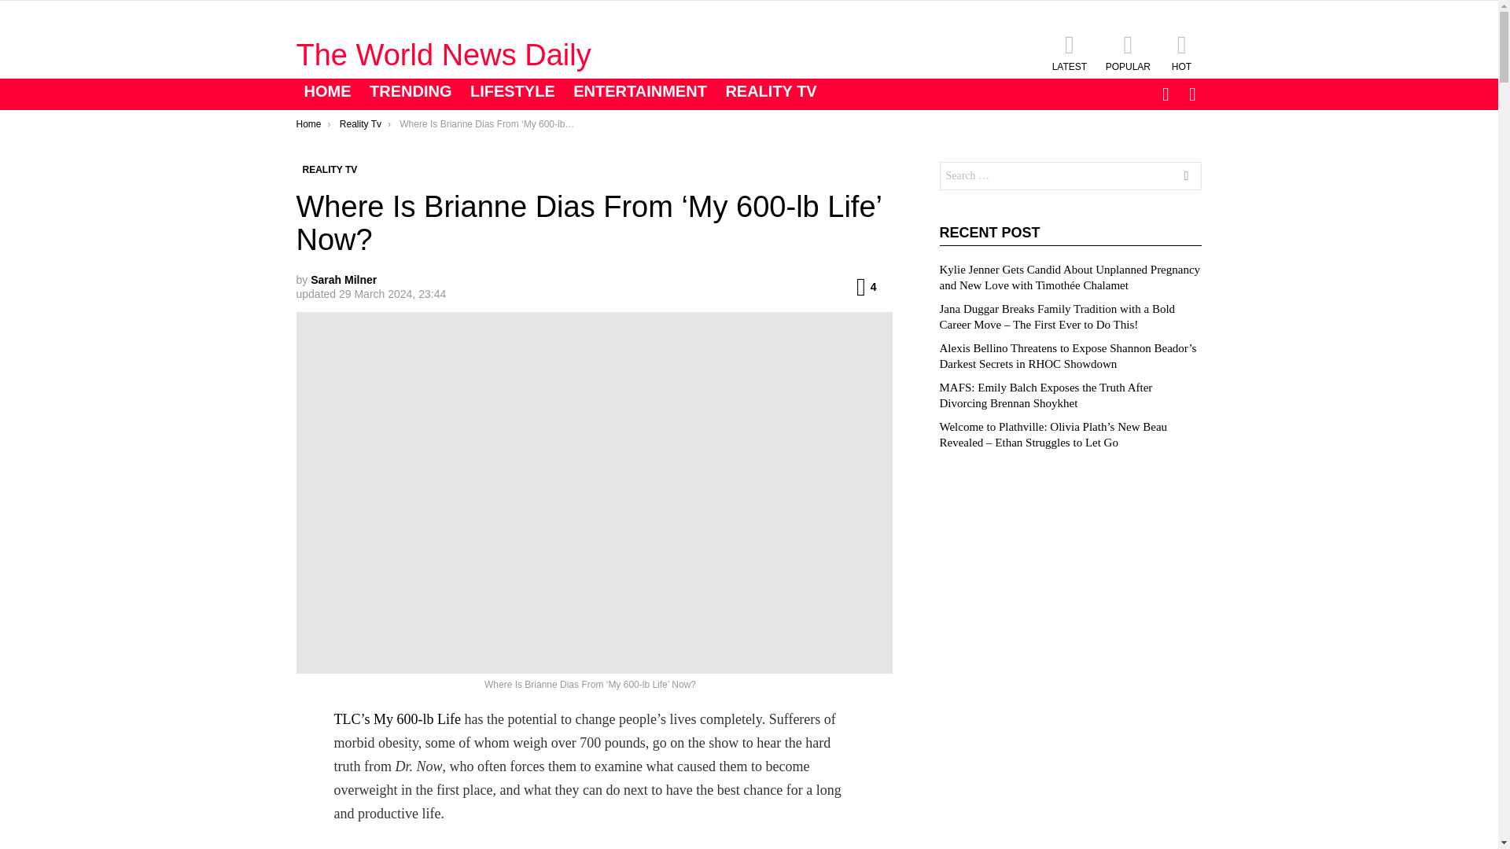 The height and width of the screenshot is (849, 1510). What do you see at coordinates (443, 54) in the screenshot?
I see `The World News Daily` at bounding box center [443, 54].